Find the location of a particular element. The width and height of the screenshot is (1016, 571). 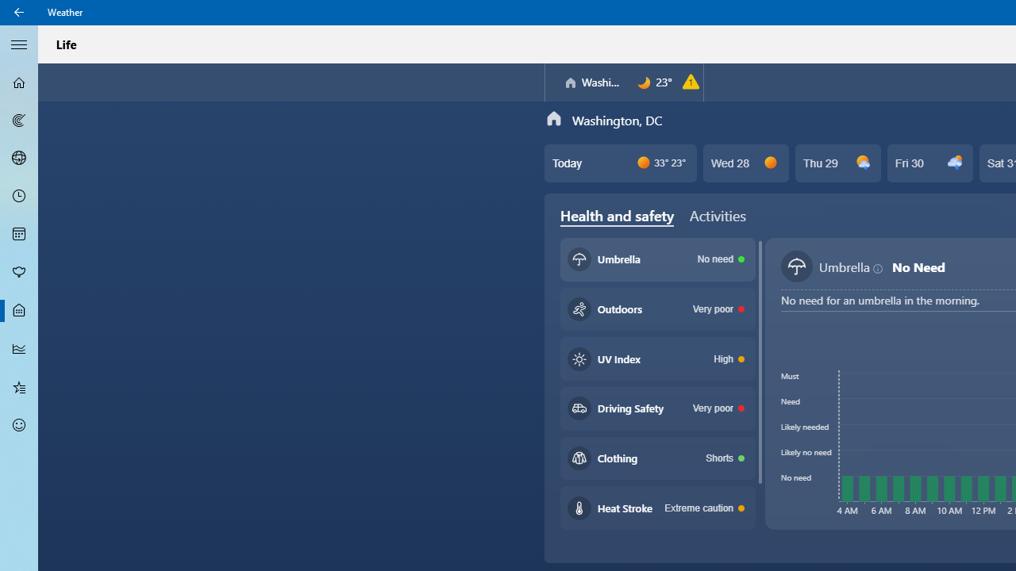

Hourly Forecast - Not Selected is located at coordinates (19, 197).